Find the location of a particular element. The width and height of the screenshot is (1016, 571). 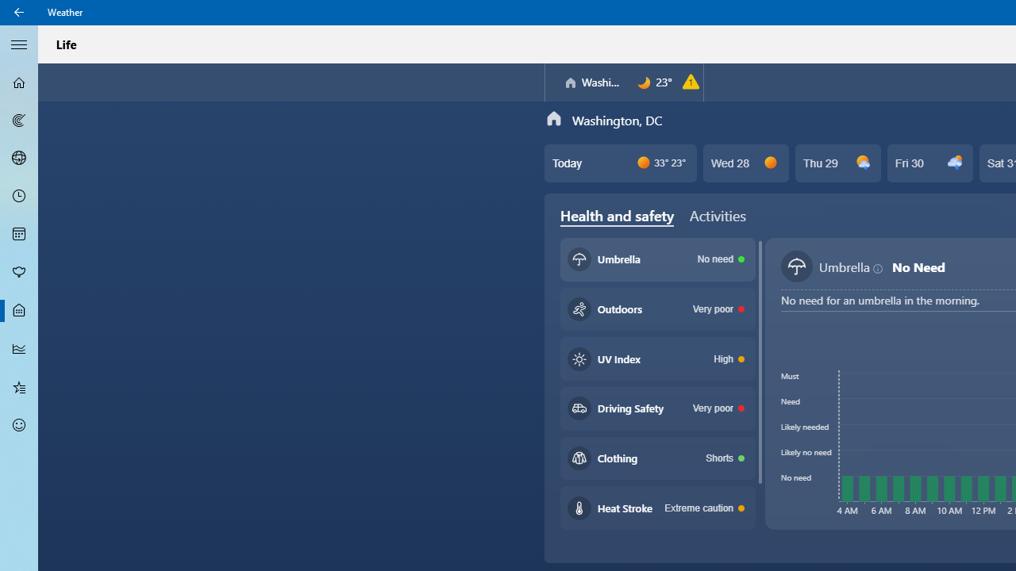

Hourly Forecast - Not Selected is located at coordinates (19, 197).